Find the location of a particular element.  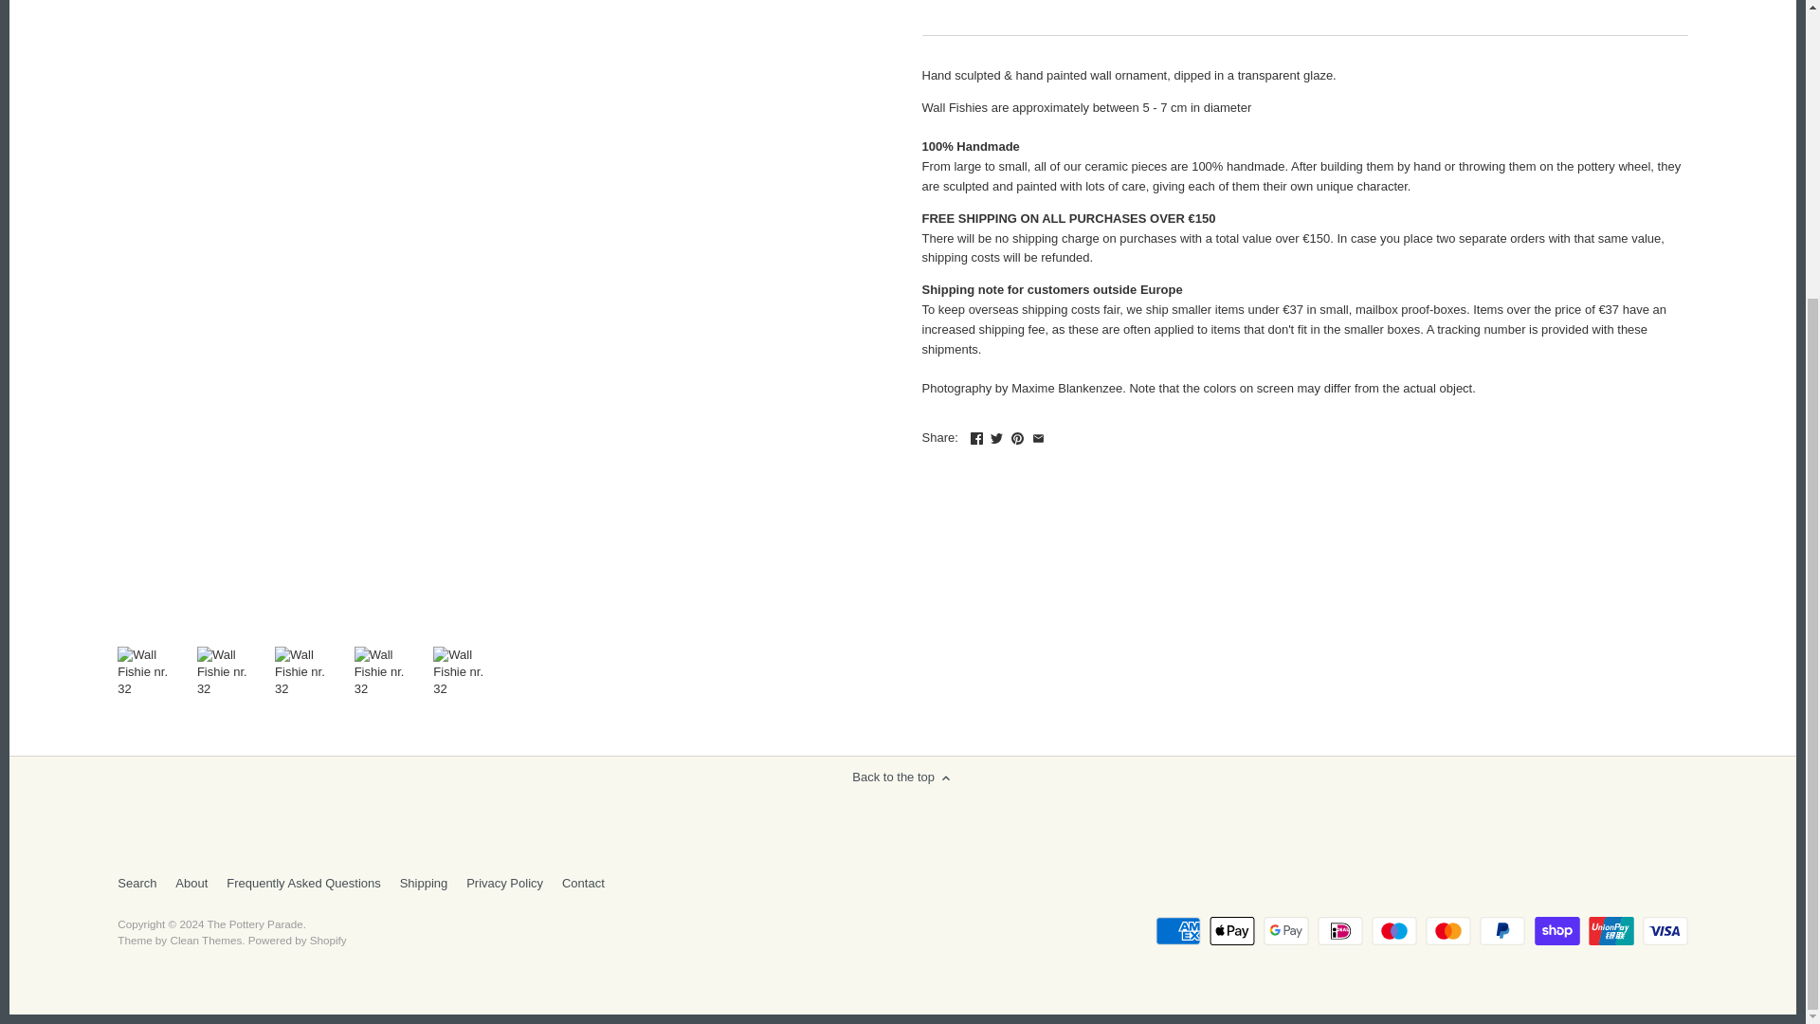

Pinterest is located at coordinates (1017, 438).